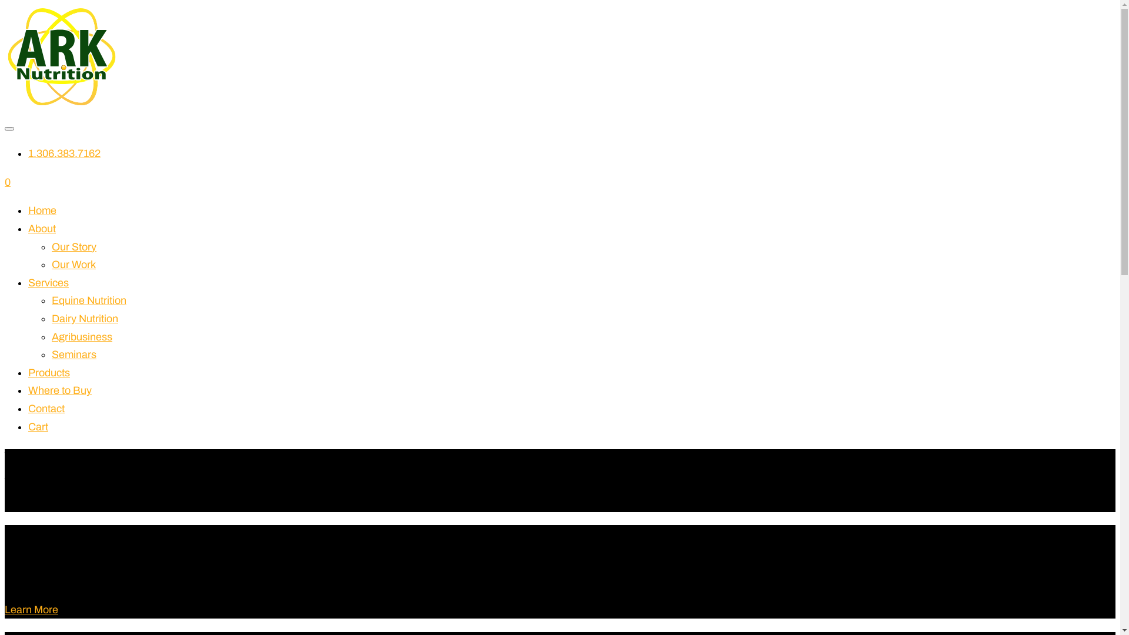 Image resolution: width=1129 pixels, height=635 pixels. Describe the element at coordinates (42, 210) in the screenshot. I see `Home` at that location.